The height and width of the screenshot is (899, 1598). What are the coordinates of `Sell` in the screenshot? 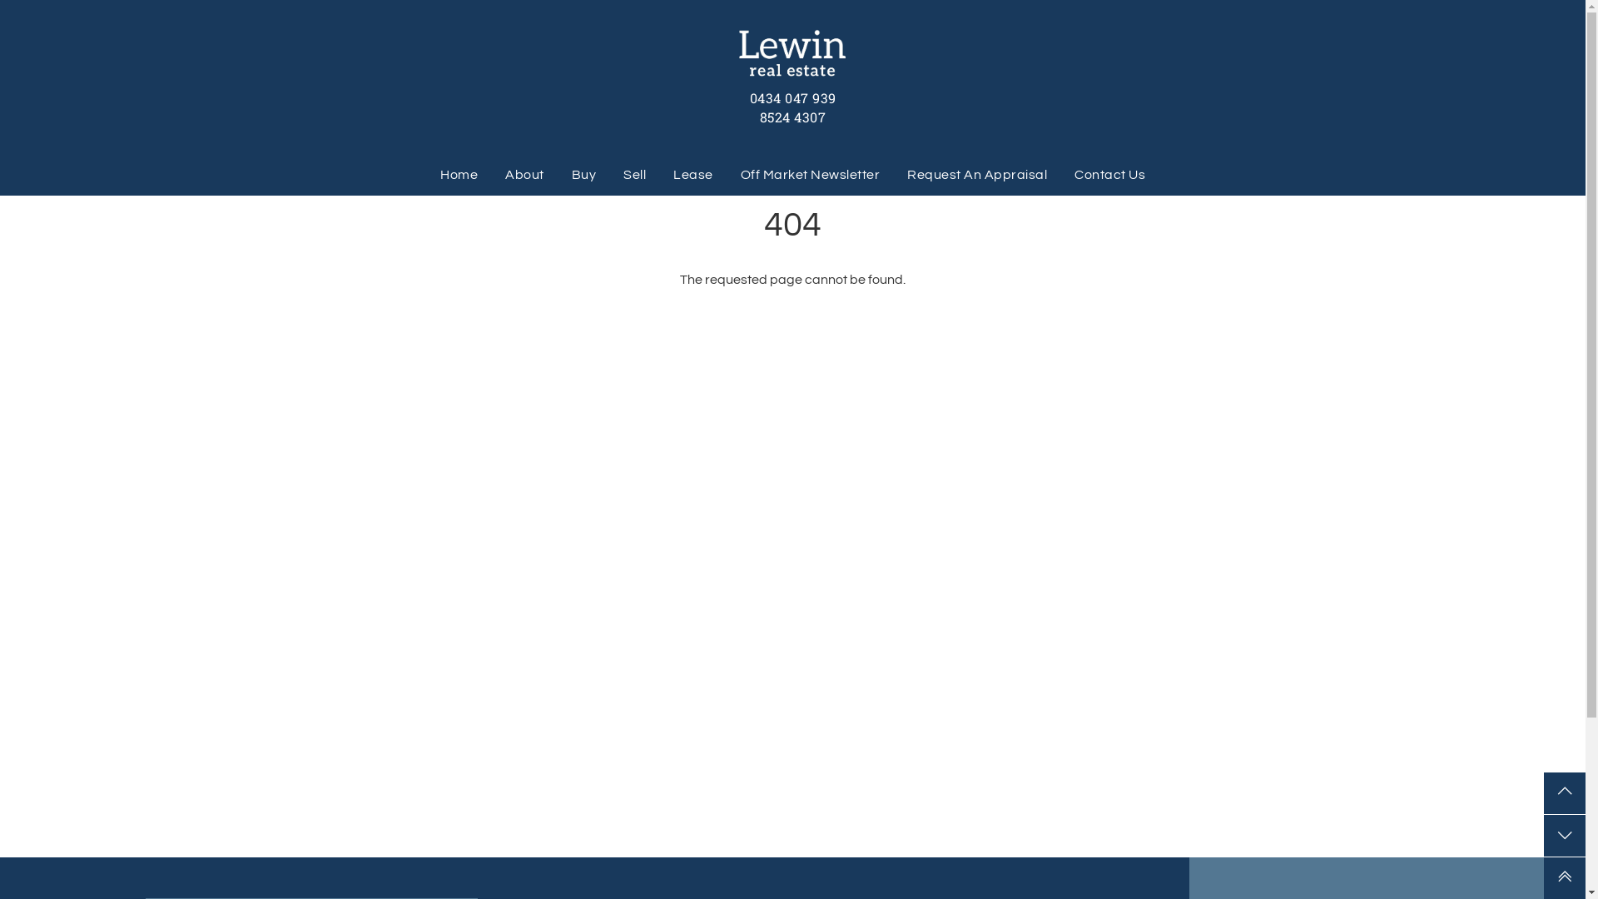 It's located at (634, 175).